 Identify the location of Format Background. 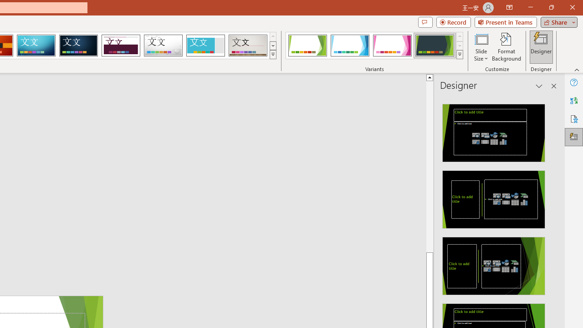
(506, 46).